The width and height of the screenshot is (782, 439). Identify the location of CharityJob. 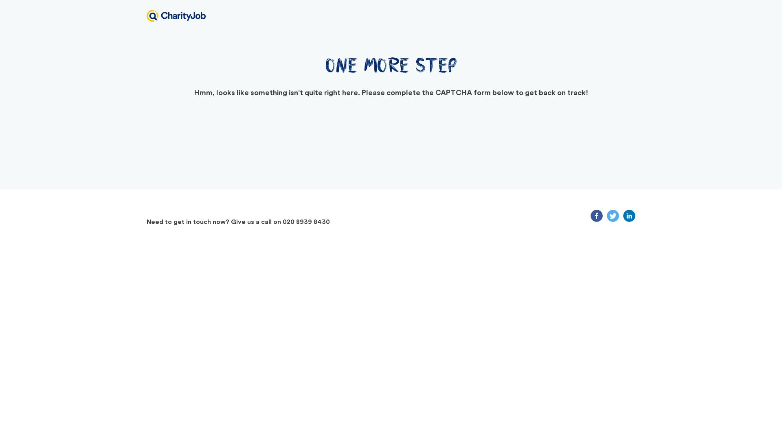
(176, 15).